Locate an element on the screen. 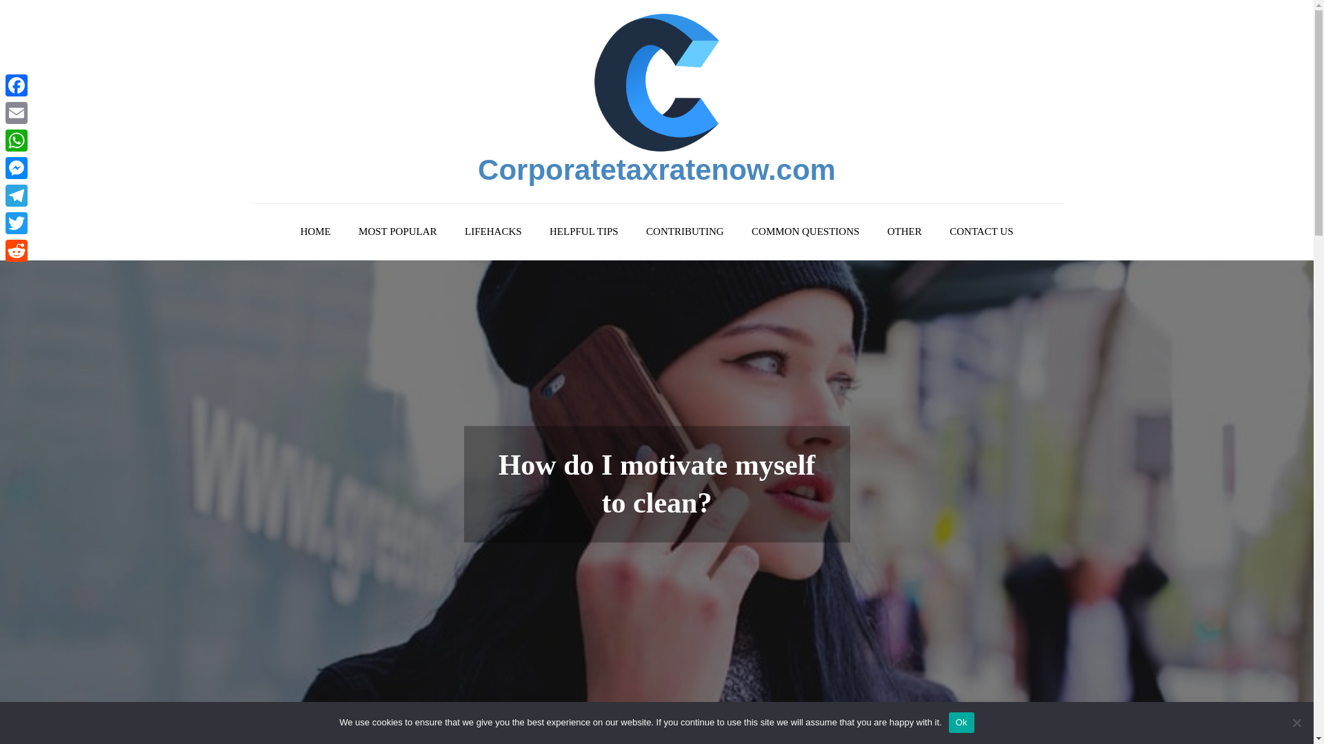  LIFEHACKS is located at coordinates (494, 231).